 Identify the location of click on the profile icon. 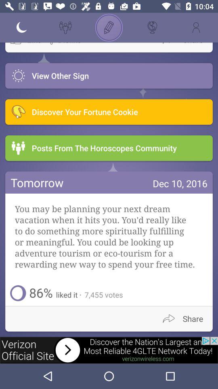
(196, 28).